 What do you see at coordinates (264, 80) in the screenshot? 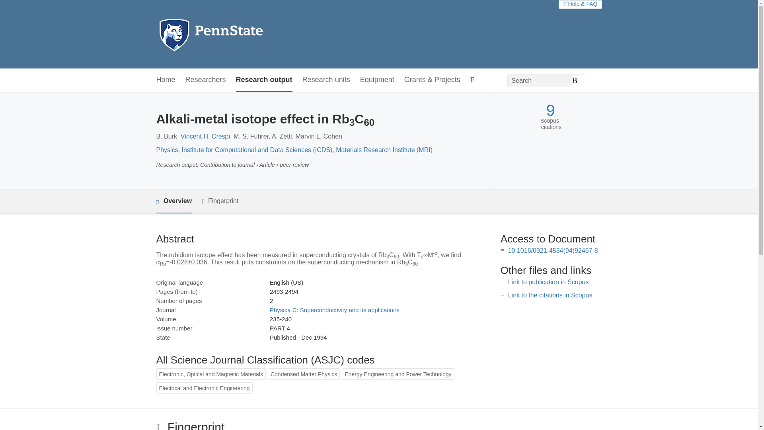
I see `Research output` at bounding box center [264, 80].